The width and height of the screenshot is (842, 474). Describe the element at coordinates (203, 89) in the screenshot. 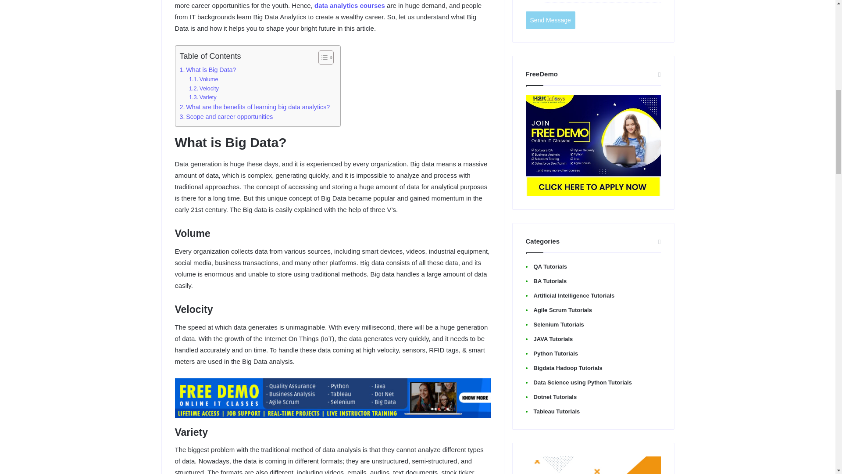

I see `Velocity` at that location.